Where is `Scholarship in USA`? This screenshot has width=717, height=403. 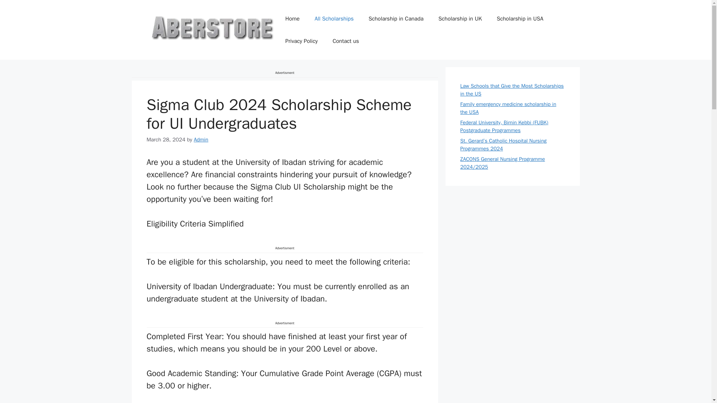
Scholarship in USA is located at coordinates (520, 19).